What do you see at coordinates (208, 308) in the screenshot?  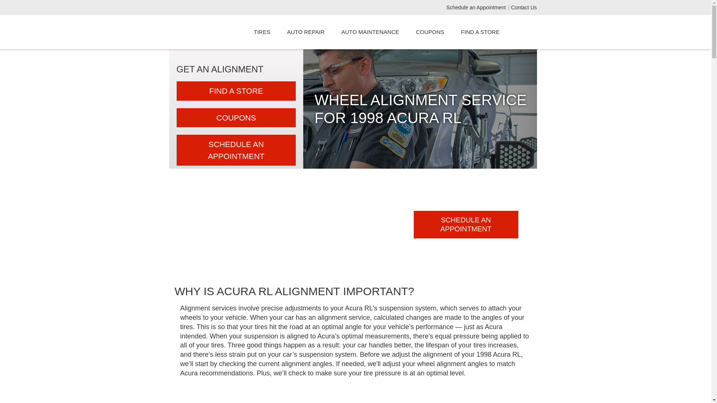 I see `Alignment services` at bounding box center [208, 308].